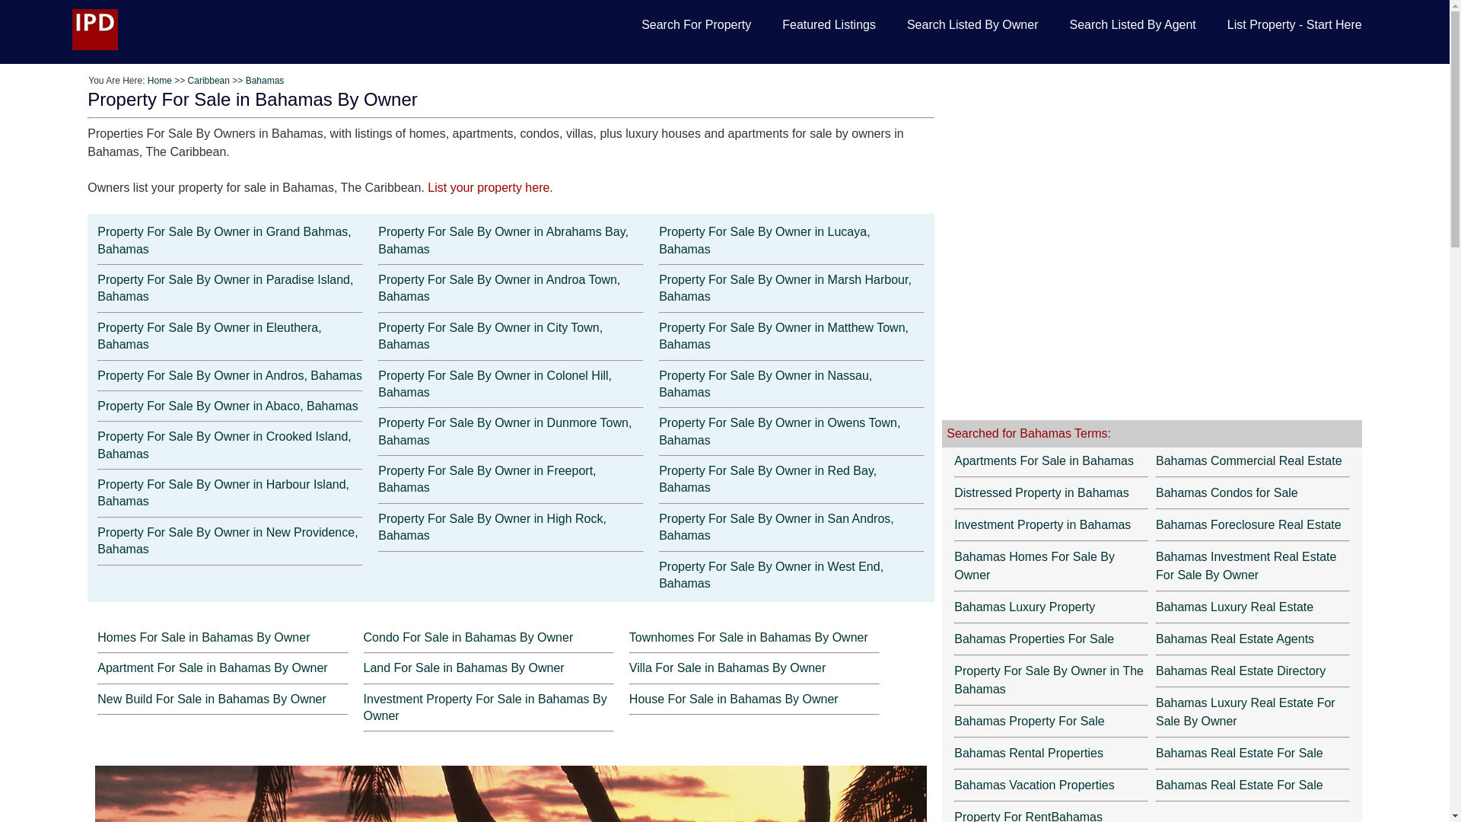 This screenshot has height=822, width=1461. I want to click on Property For Sale By Owner in Eleuthera, Bahamas, so click(209, 336).